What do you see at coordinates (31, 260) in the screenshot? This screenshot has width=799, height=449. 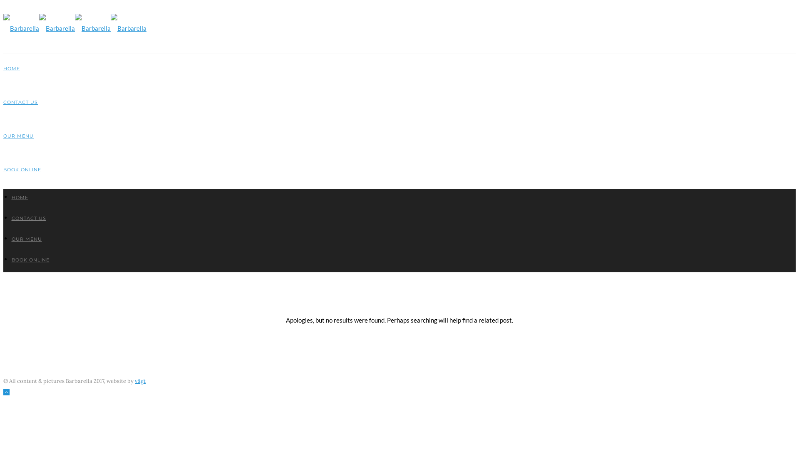 I see `BOOK ONLINE` at bounding box center [31, 260].